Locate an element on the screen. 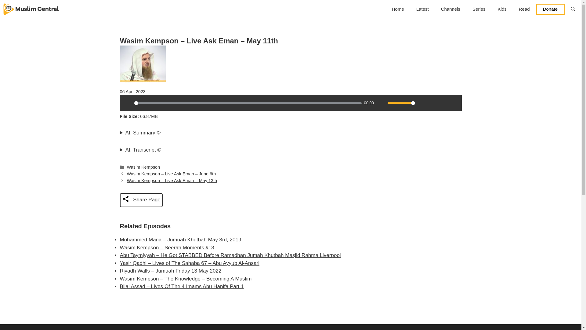 Image resolution: width=586 pixels, height=330 pixels. Muslim Central is located at coordinates (31, 9).